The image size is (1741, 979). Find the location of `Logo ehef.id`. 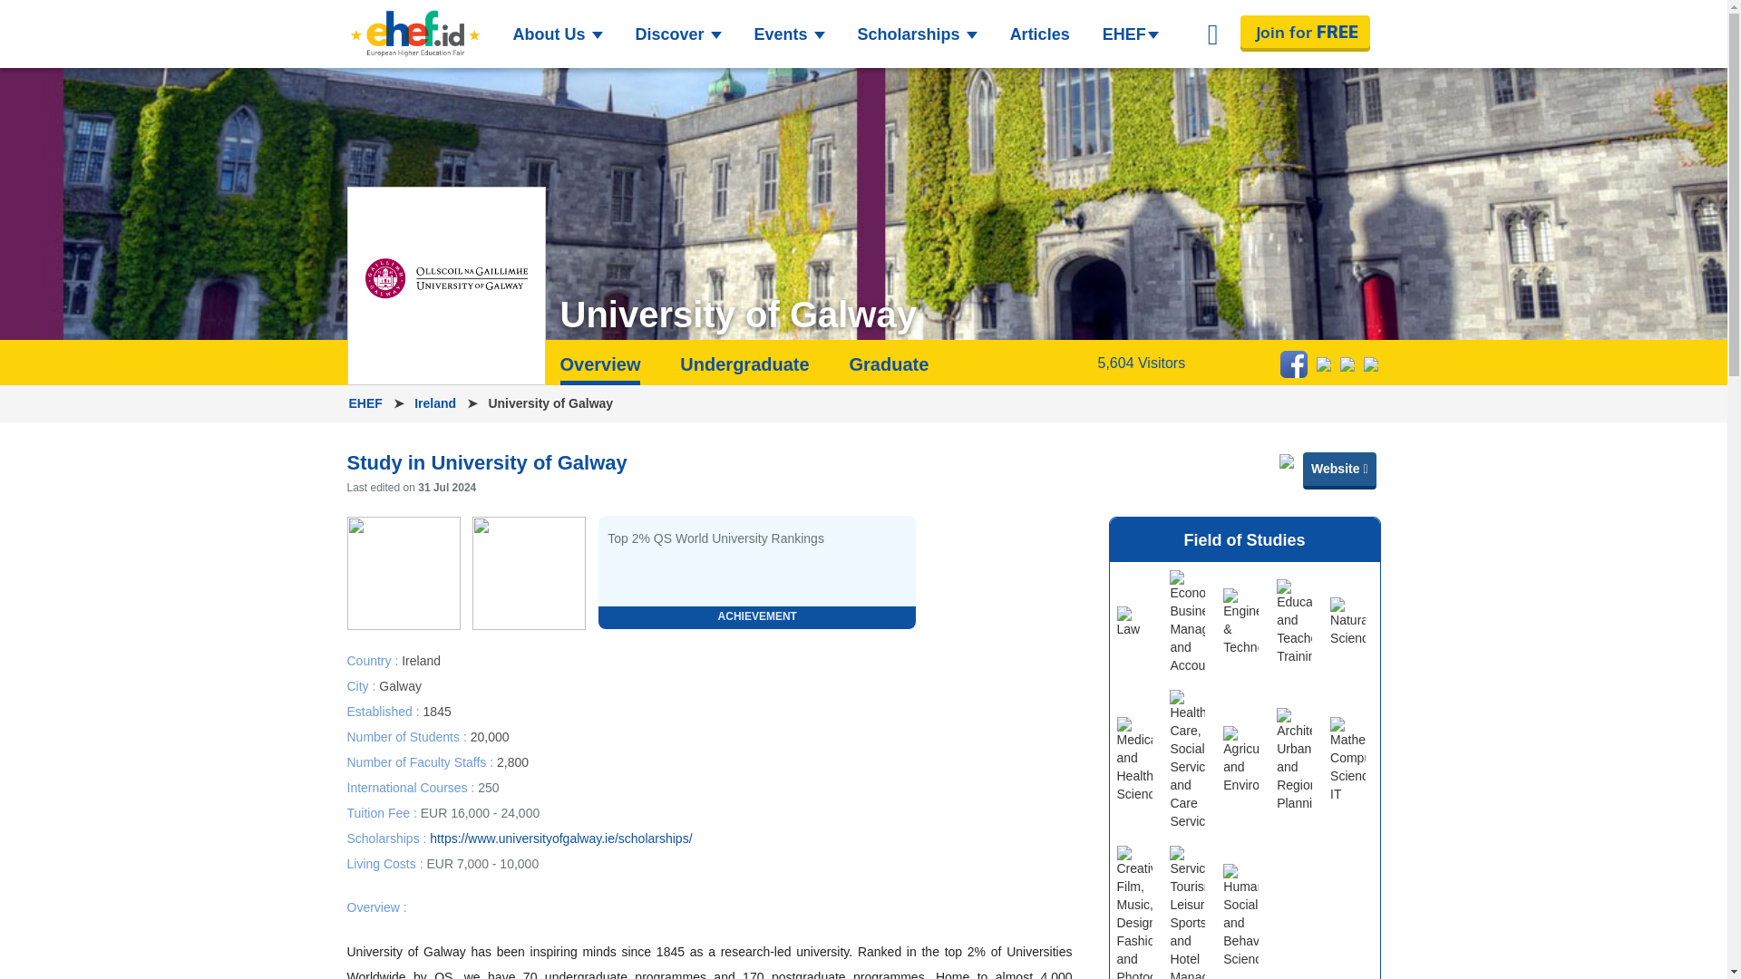

Logo ehef.id is located at coordinates (413, 34).